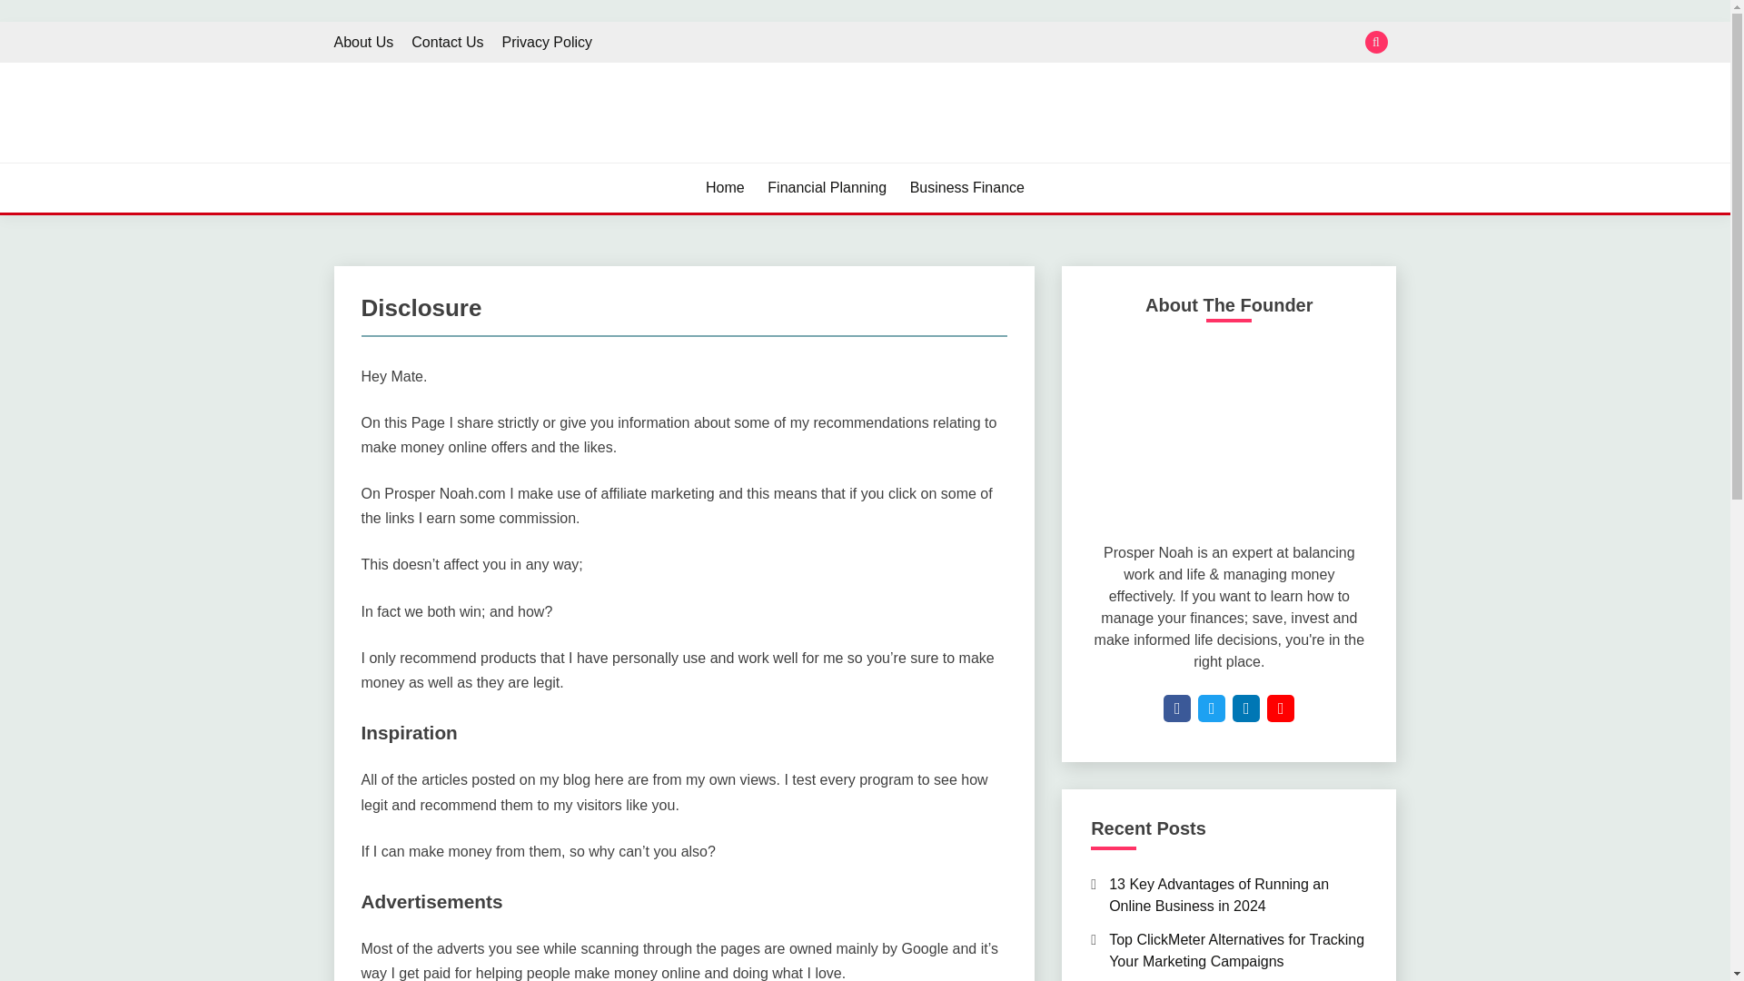 Image resolution: width=1744 pixels, height=981 pixels. What do you see at coordinates (1281, 707) in the screenshot?
I see `youtube` at bounding box center [1281, 707].